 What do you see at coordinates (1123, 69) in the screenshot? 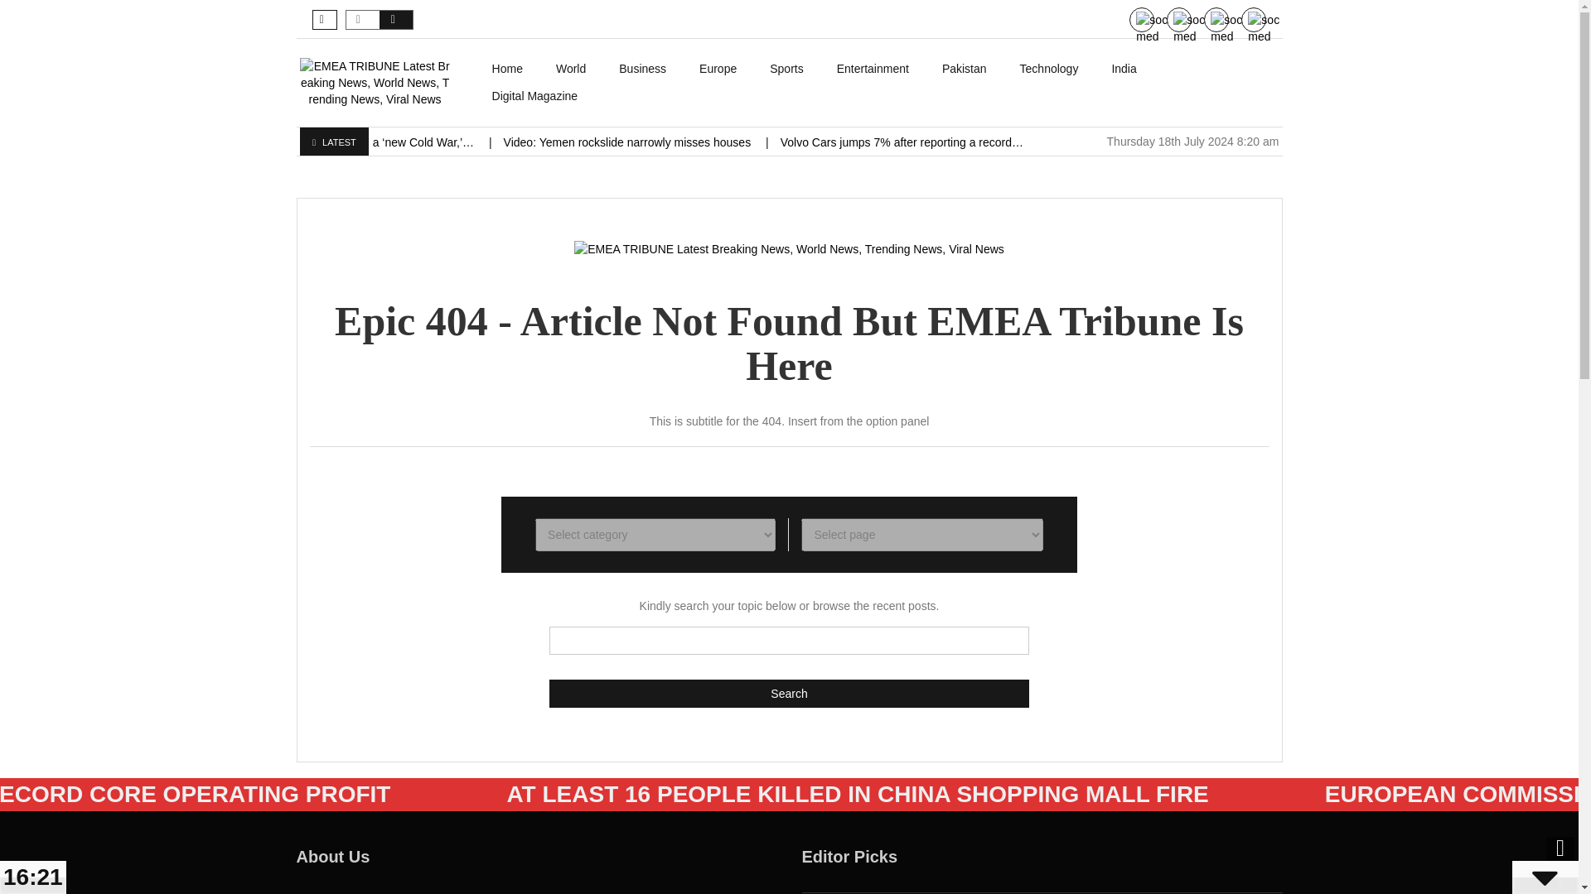
I see `India` at bounding box center [1123, 69].